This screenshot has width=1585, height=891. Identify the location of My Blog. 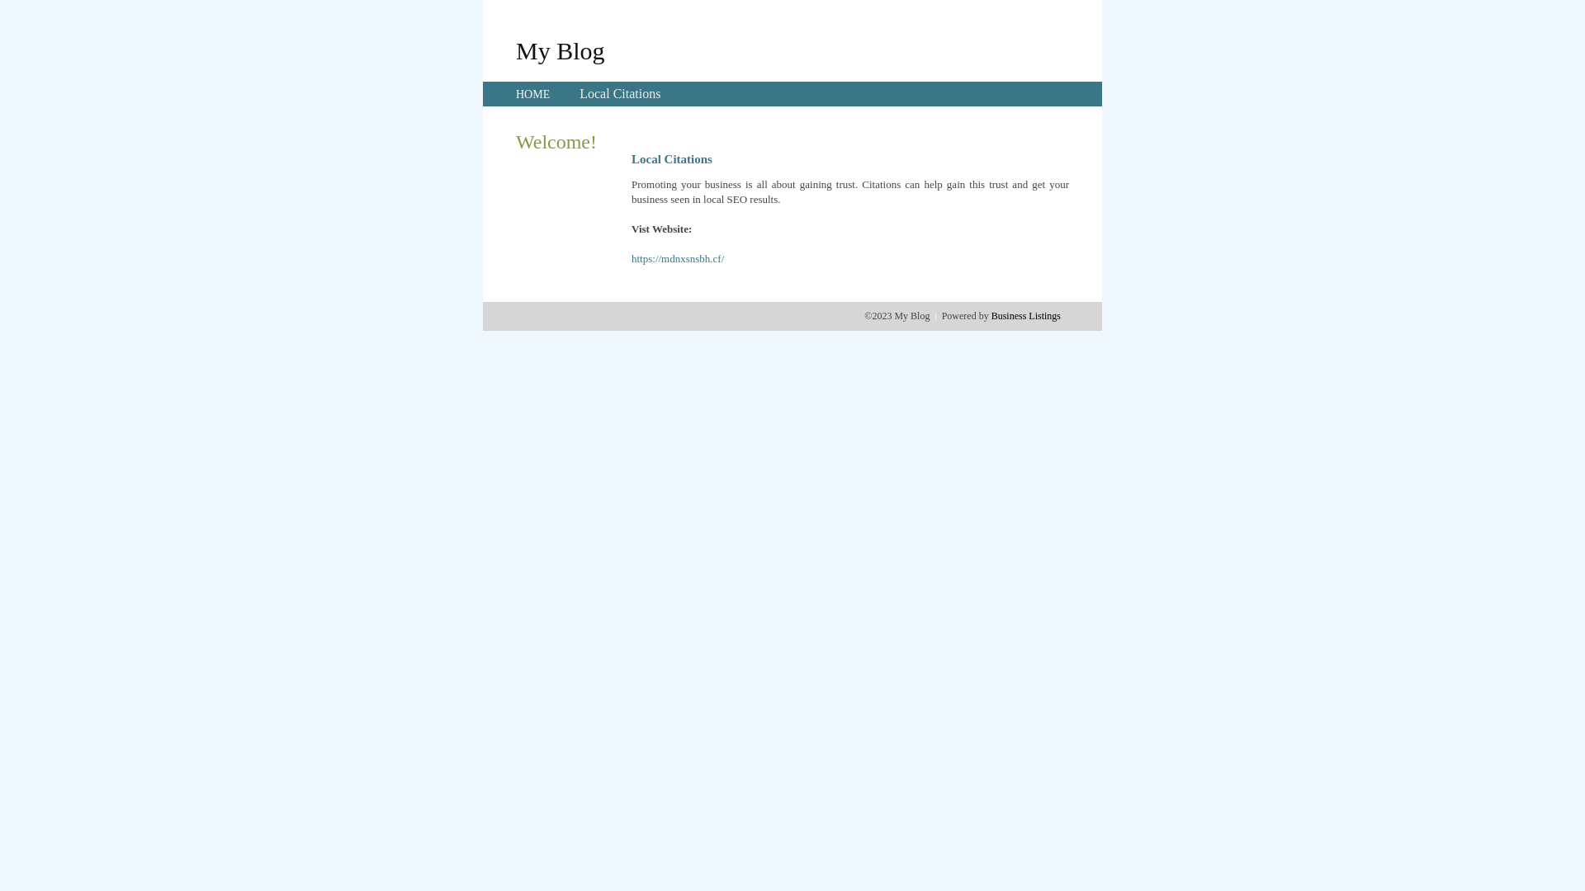
(561, 50).